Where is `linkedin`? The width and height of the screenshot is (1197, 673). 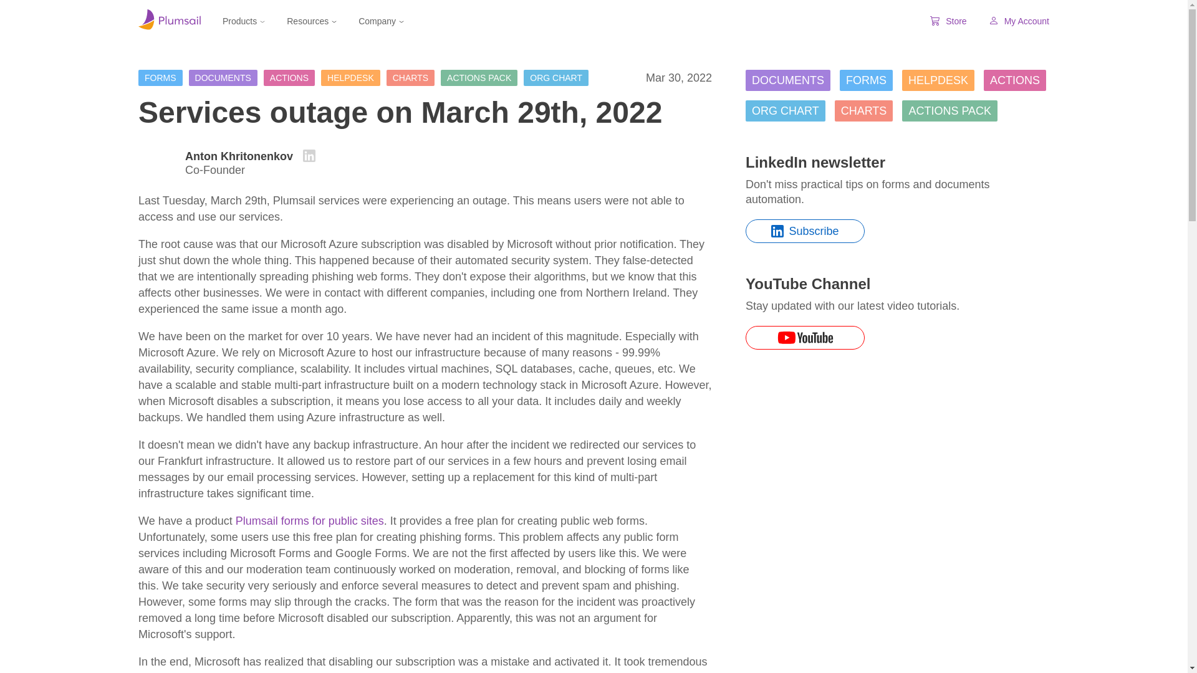 linkedin is located at coordinates (309, 156).